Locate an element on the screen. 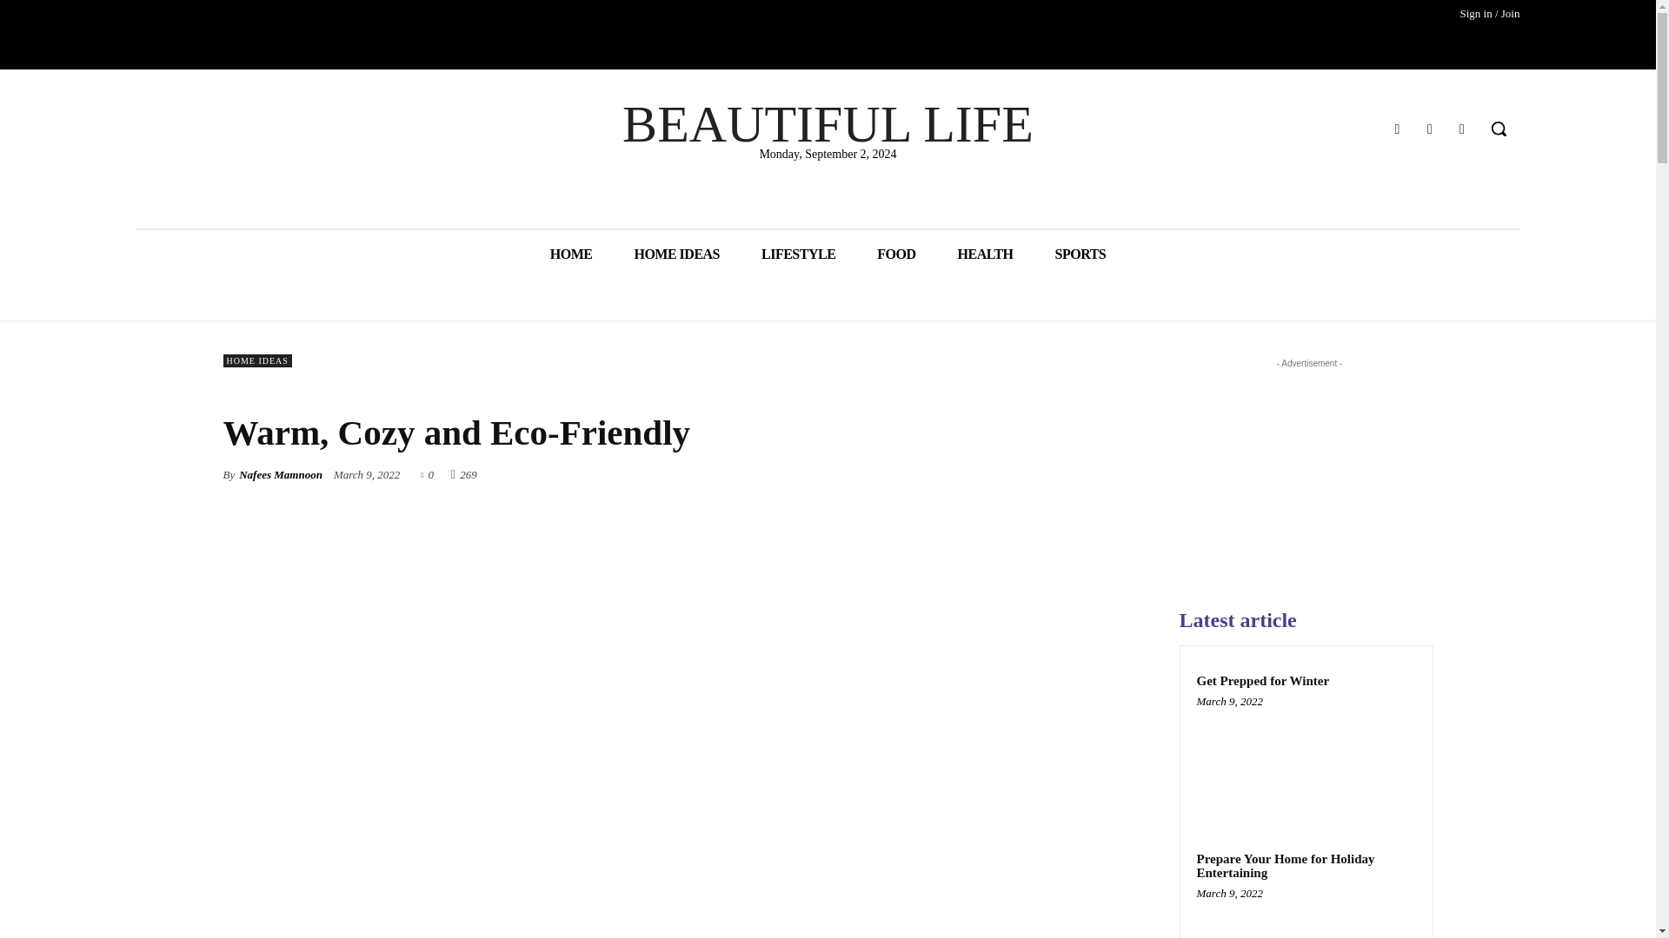 The image size is (1669, 938). SPORTS is located at coordinates (1081, 254).